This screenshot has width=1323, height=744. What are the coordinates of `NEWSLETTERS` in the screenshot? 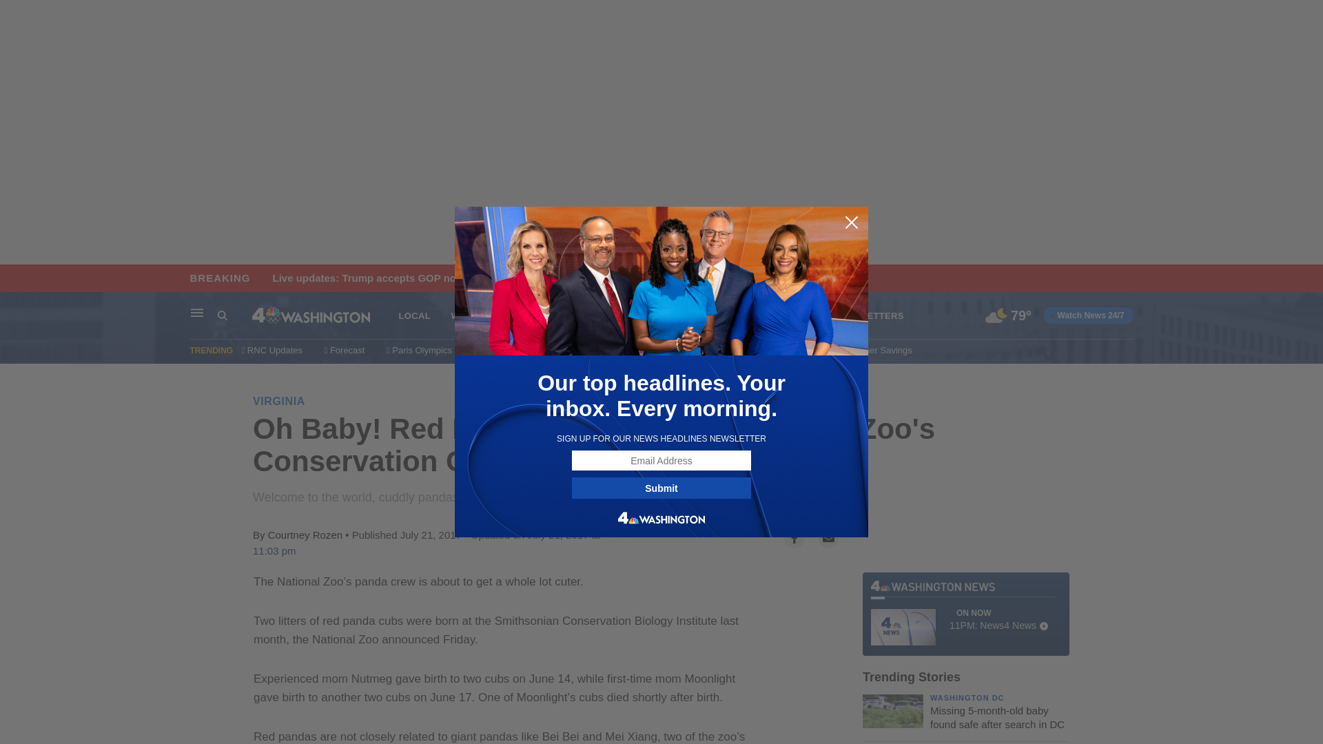 It's located at (868, 316).